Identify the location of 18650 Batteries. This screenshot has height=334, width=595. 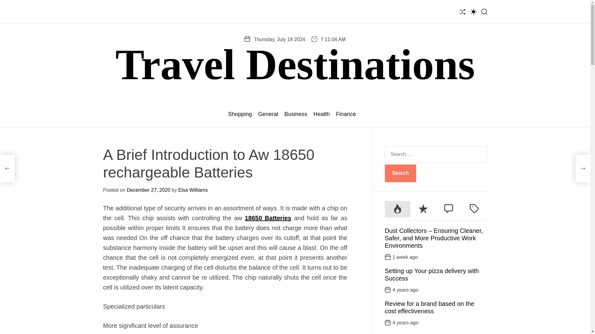
(268, 218).